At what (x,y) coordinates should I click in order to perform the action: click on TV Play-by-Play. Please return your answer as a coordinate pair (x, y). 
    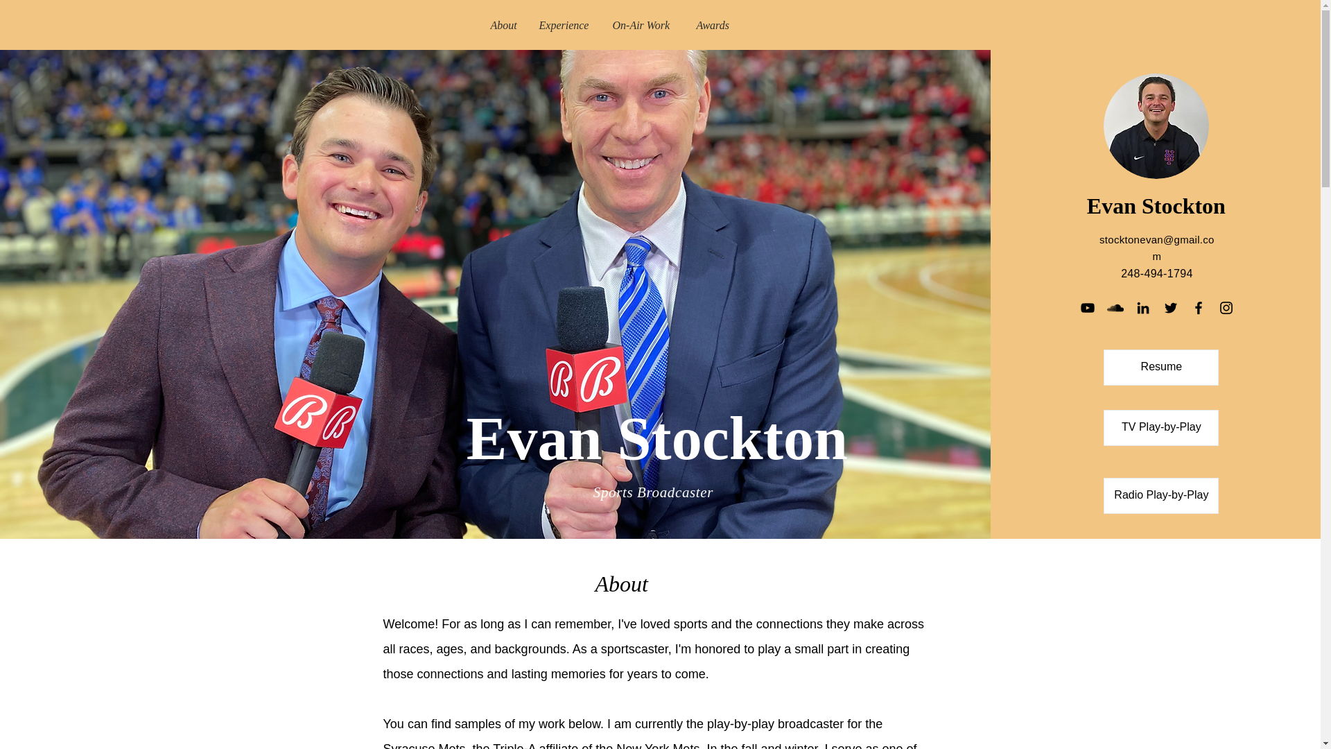
    Looking at the image, I should click on (1160, 427).